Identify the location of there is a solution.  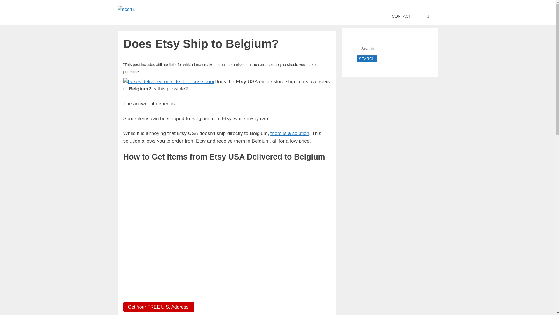
(290, 133).